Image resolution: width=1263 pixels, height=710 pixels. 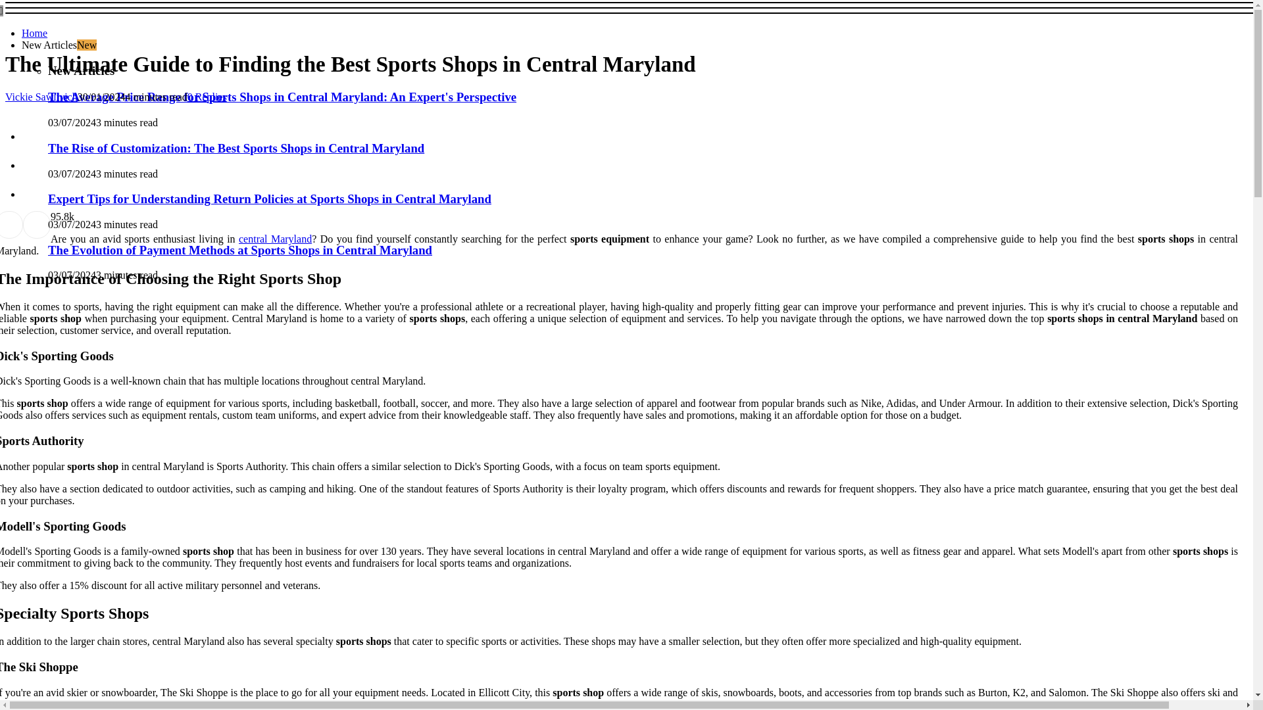 I want to click on Like, so click(x=53, y=216).